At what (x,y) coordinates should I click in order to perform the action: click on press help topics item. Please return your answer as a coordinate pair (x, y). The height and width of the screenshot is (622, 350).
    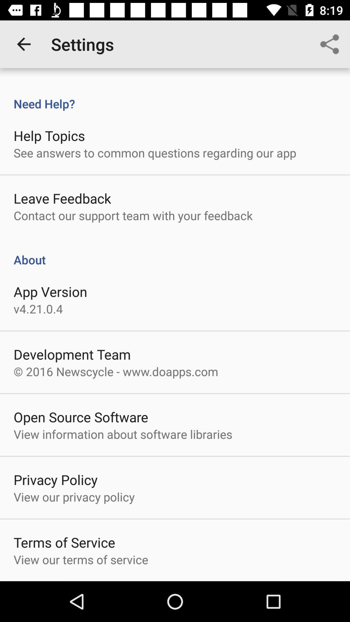
    Looking at the image, I should click on (49, 135).